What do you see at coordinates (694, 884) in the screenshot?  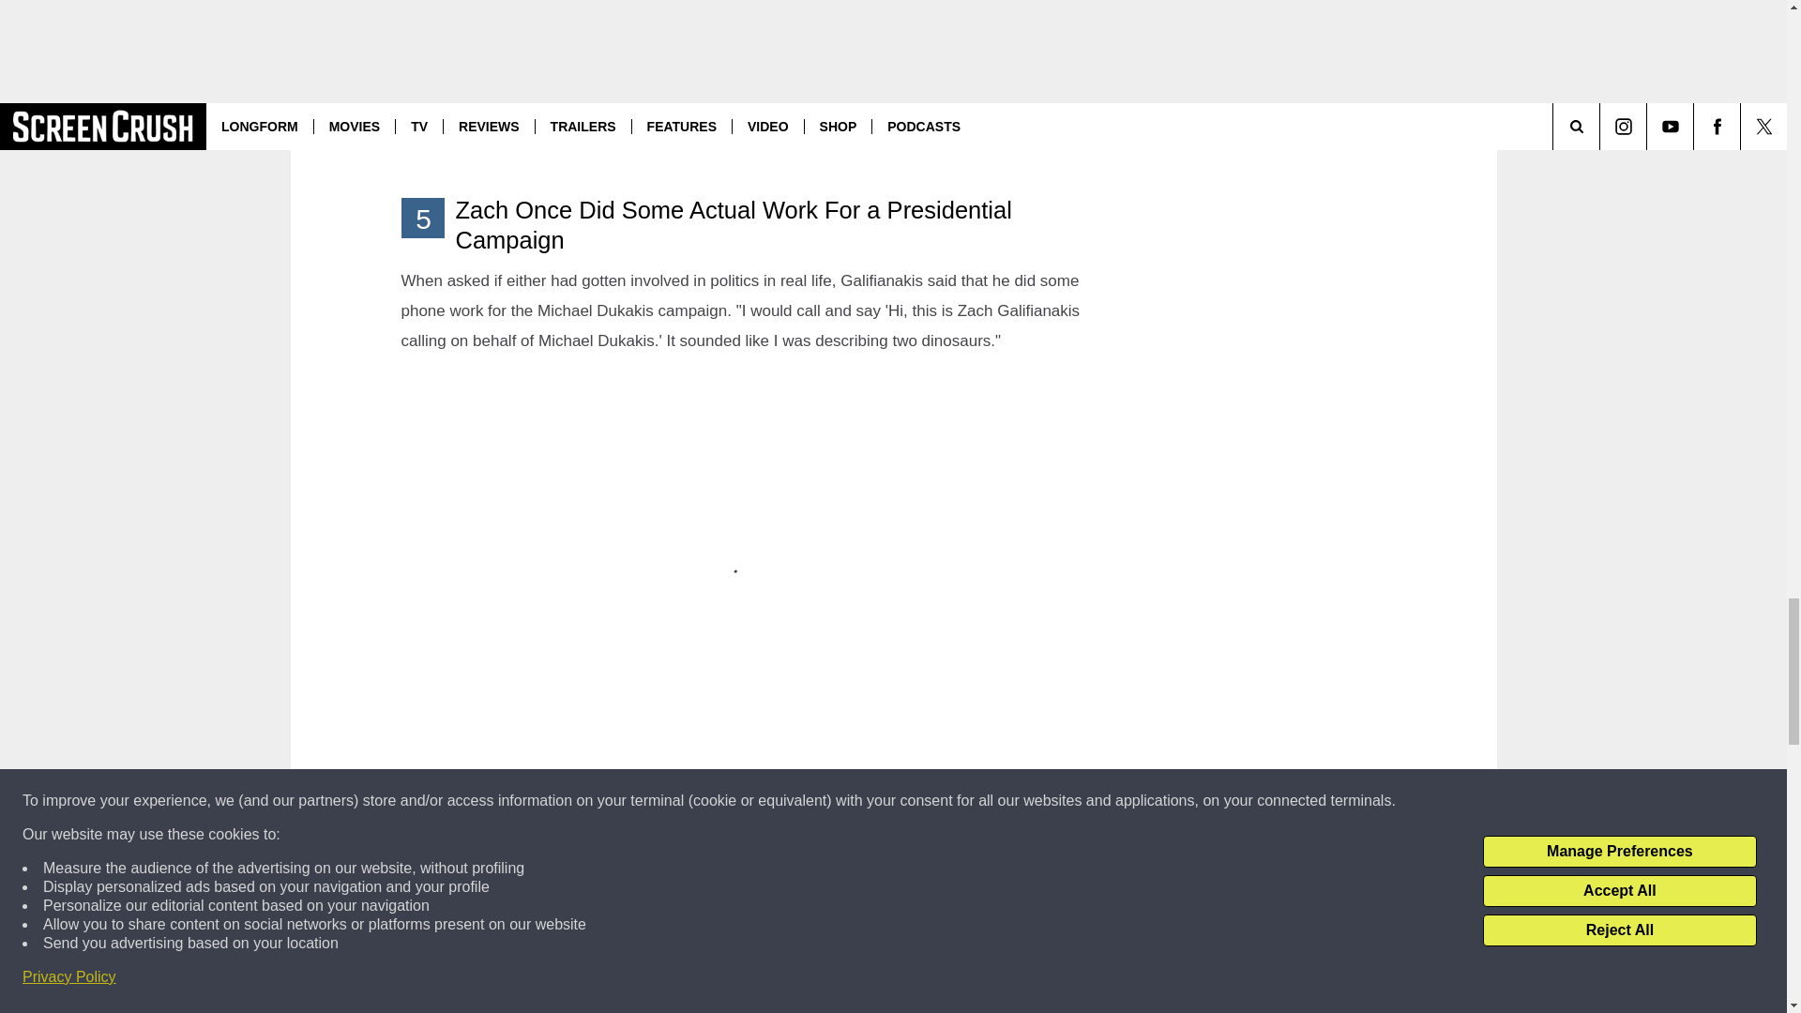 I see `Zach Galifianakis` at bounding box center [694, 884].